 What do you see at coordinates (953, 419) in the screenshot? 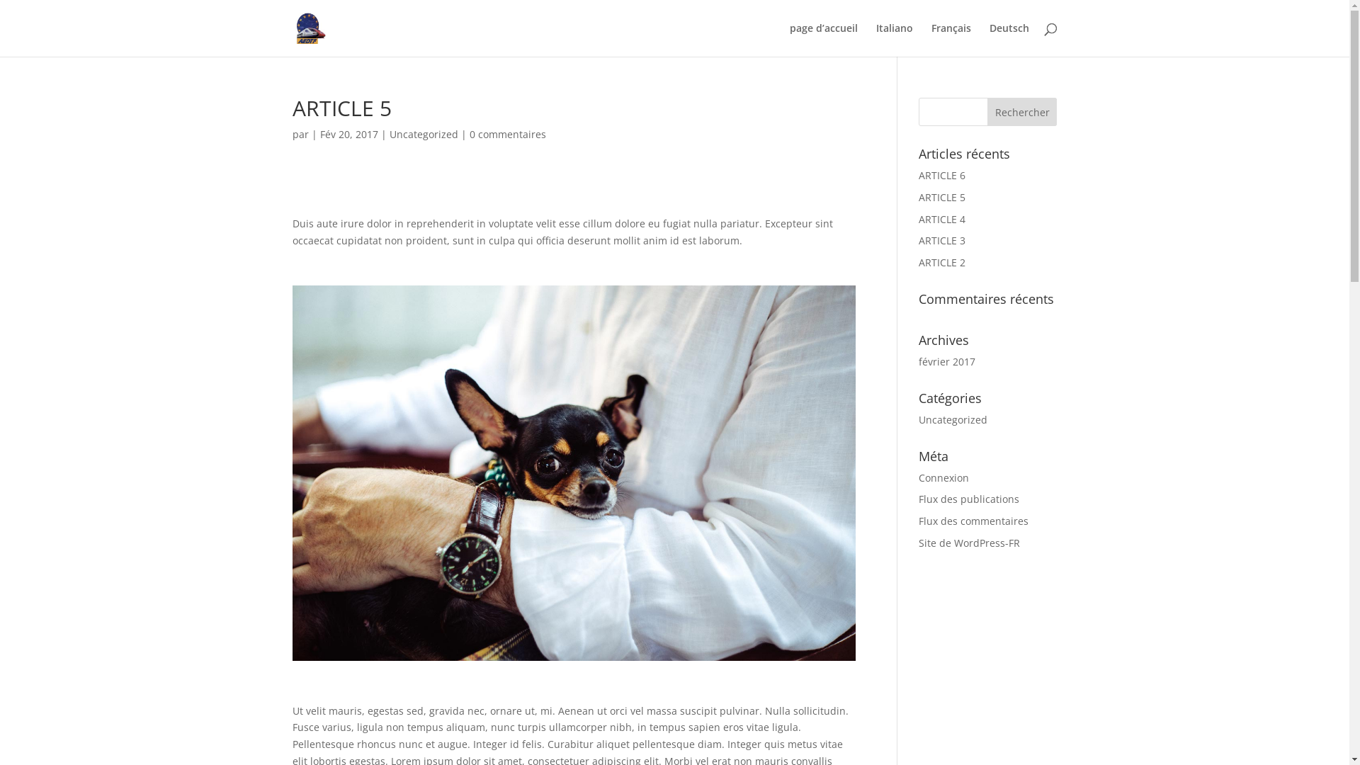
I see `Uncategorized` at bounding box center [953, 419].